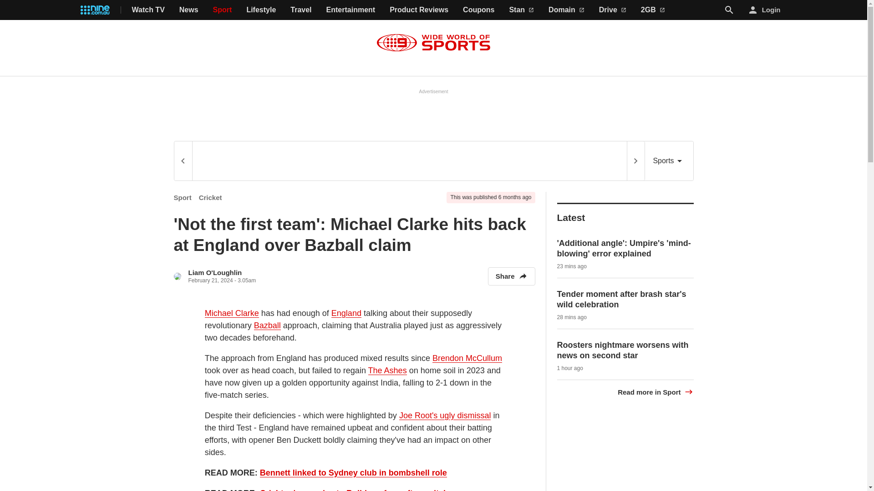  Describe the element at coordinates (148, 10) in the screenshot. I see `Watch TV` at that location.